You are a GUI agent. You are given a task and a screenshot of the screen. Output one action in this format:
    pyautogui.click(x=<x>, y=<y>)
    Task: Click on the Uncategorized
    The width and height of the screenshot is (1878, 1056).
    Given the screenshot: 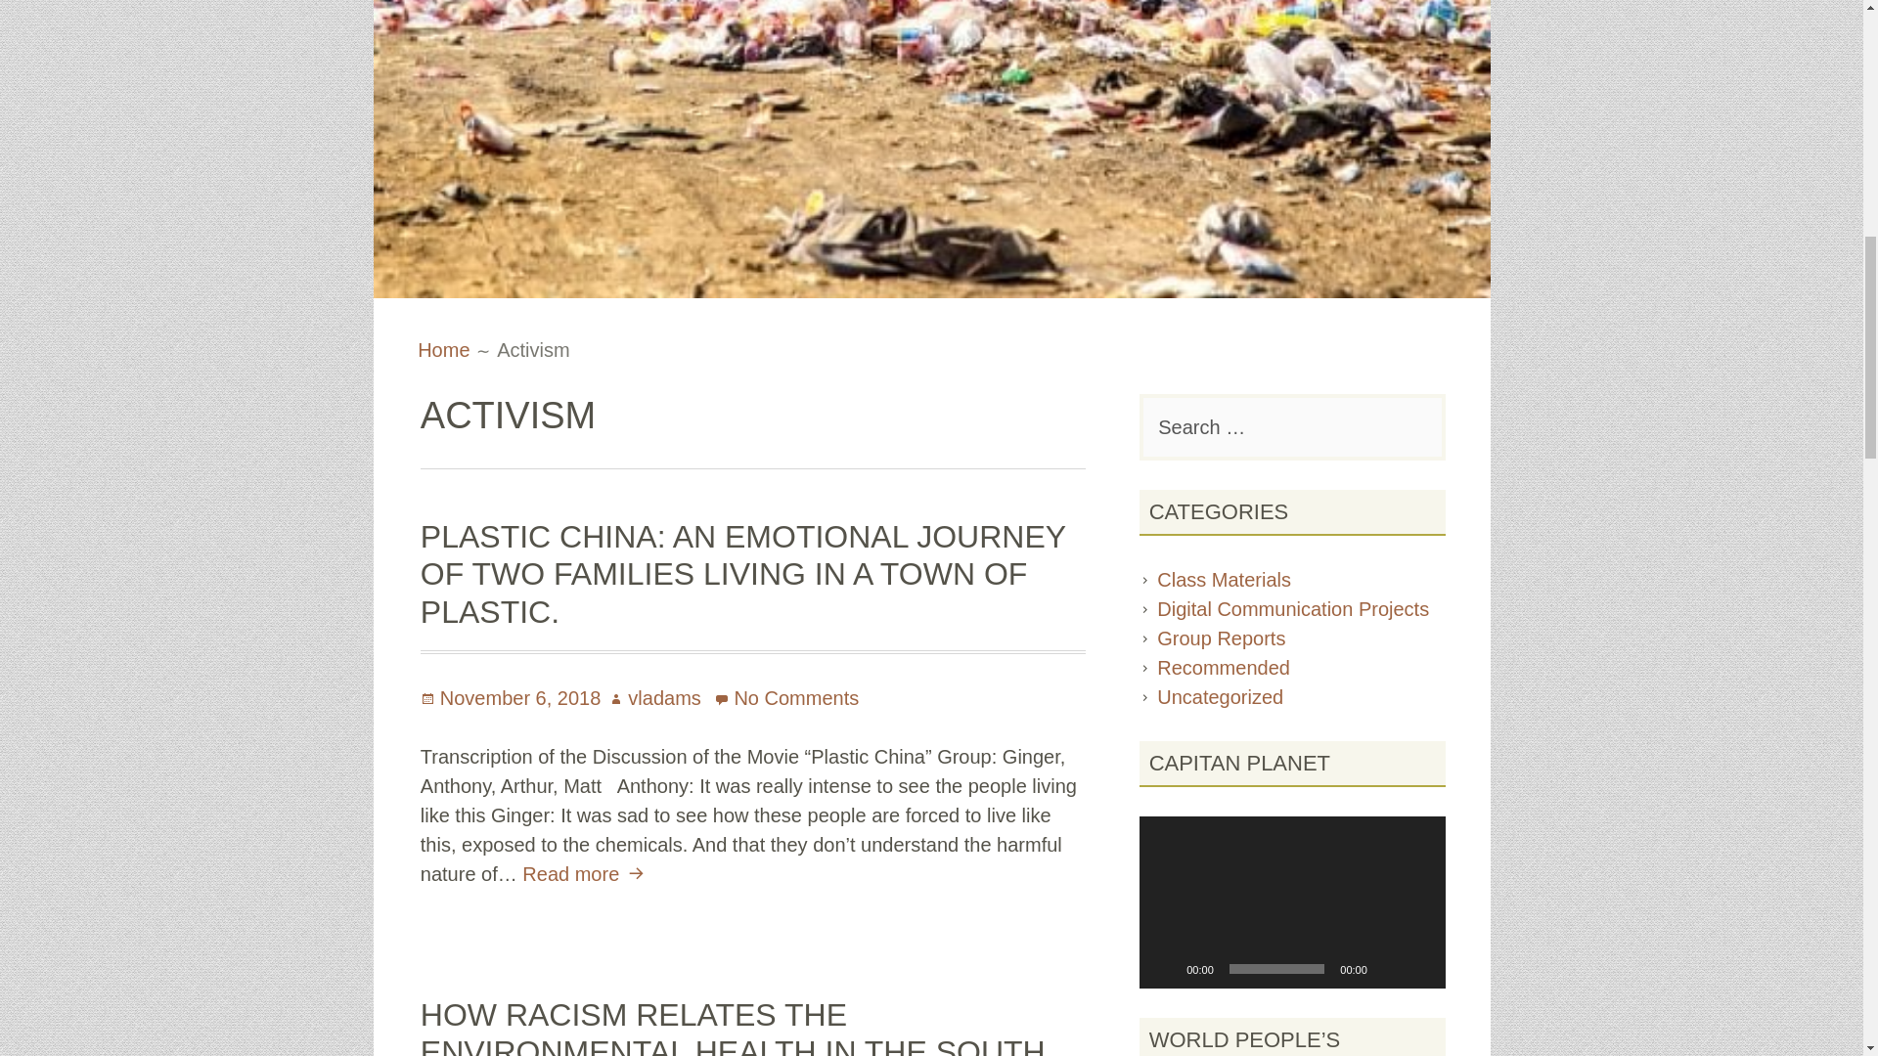 What is the action you would take?
    pyautogui.click(x=1219, y=696)
    